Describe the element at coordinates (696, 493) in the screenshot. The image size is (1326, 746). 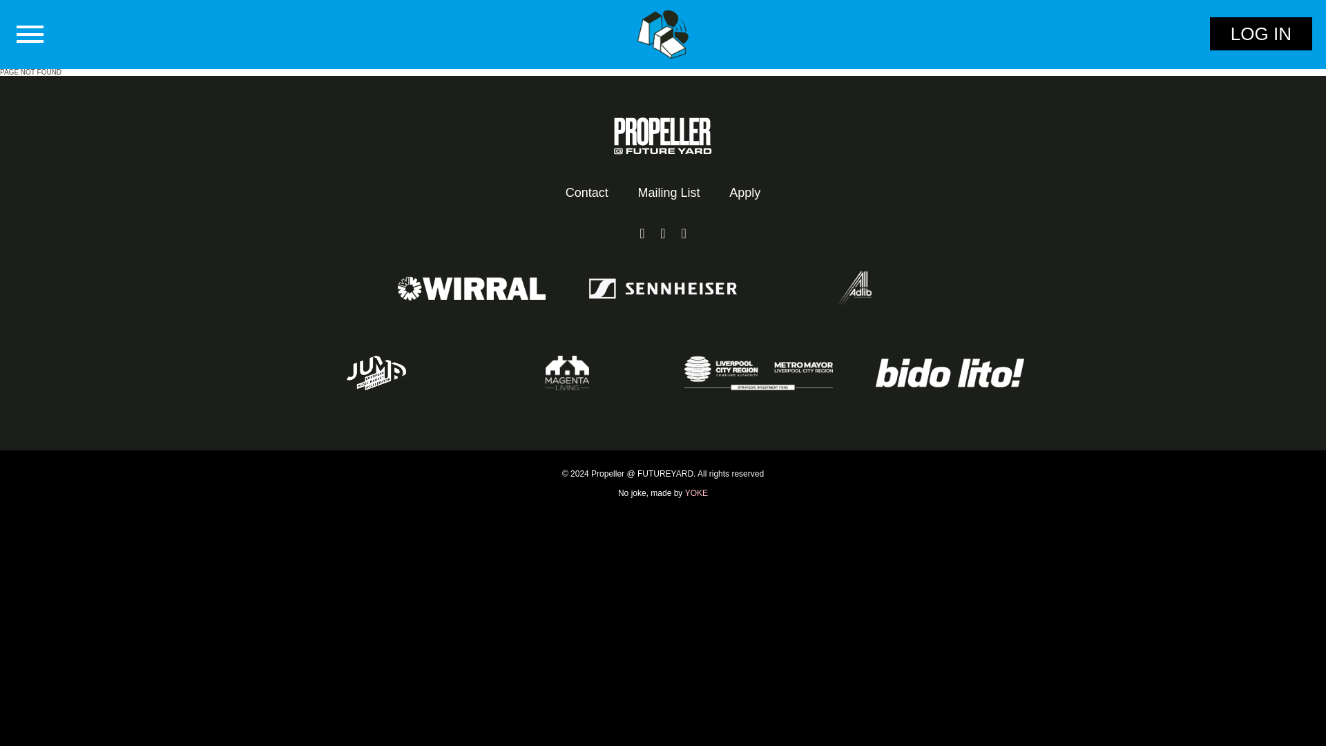
I see `YOKE` at that location.